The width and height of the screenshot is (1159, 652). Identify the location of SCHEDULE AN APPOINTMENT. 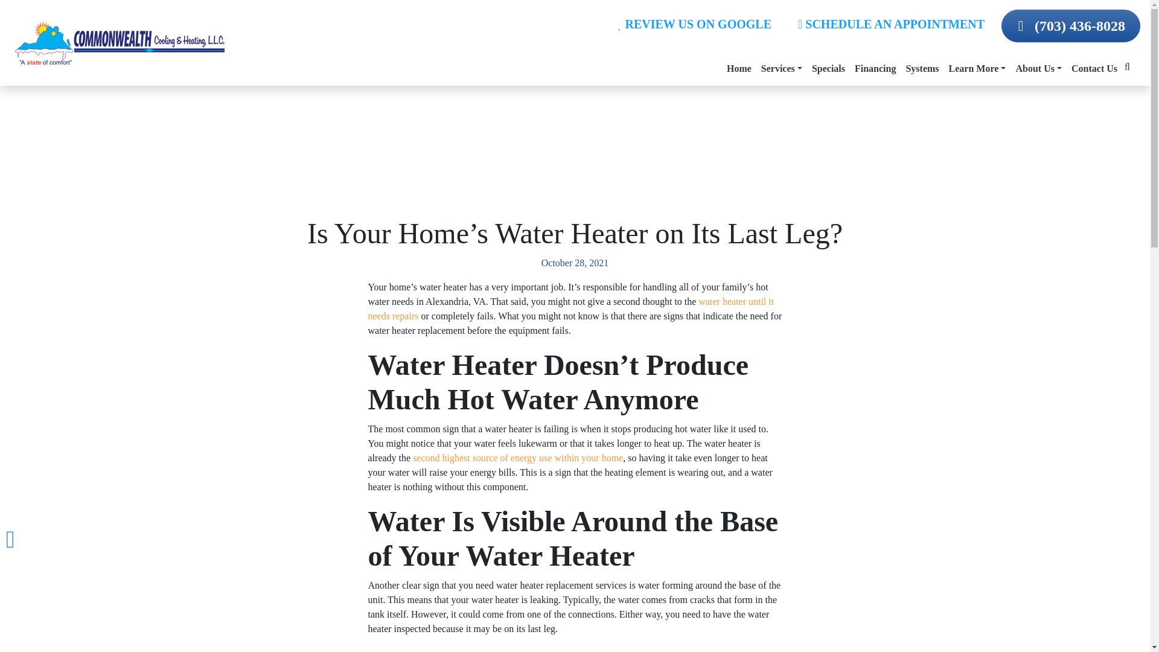
(891, 24).